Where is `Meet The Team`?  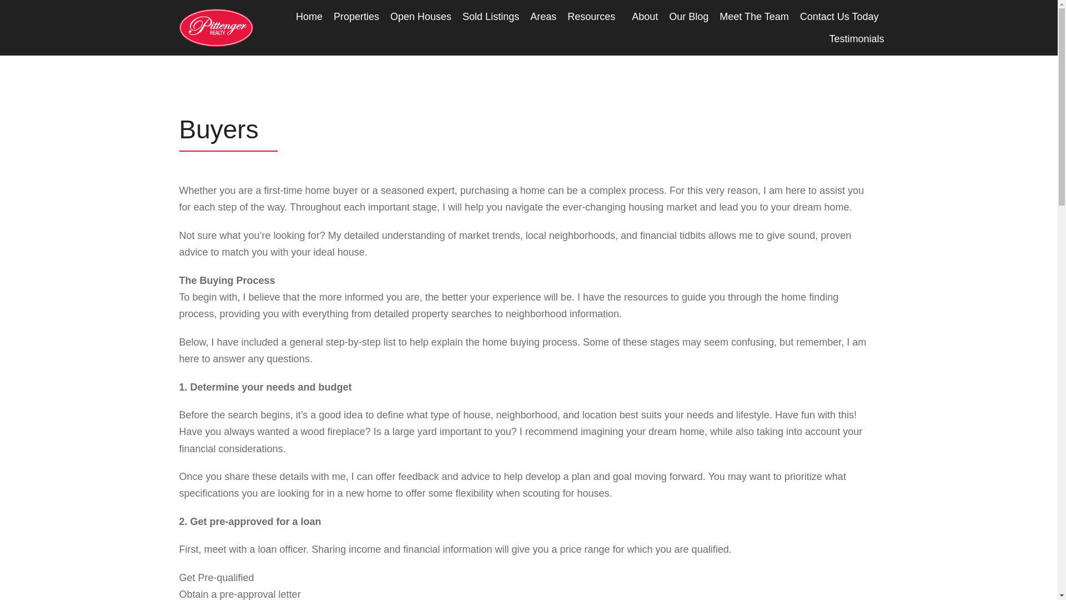 Meet The Team is located at coordinates (754, 16).